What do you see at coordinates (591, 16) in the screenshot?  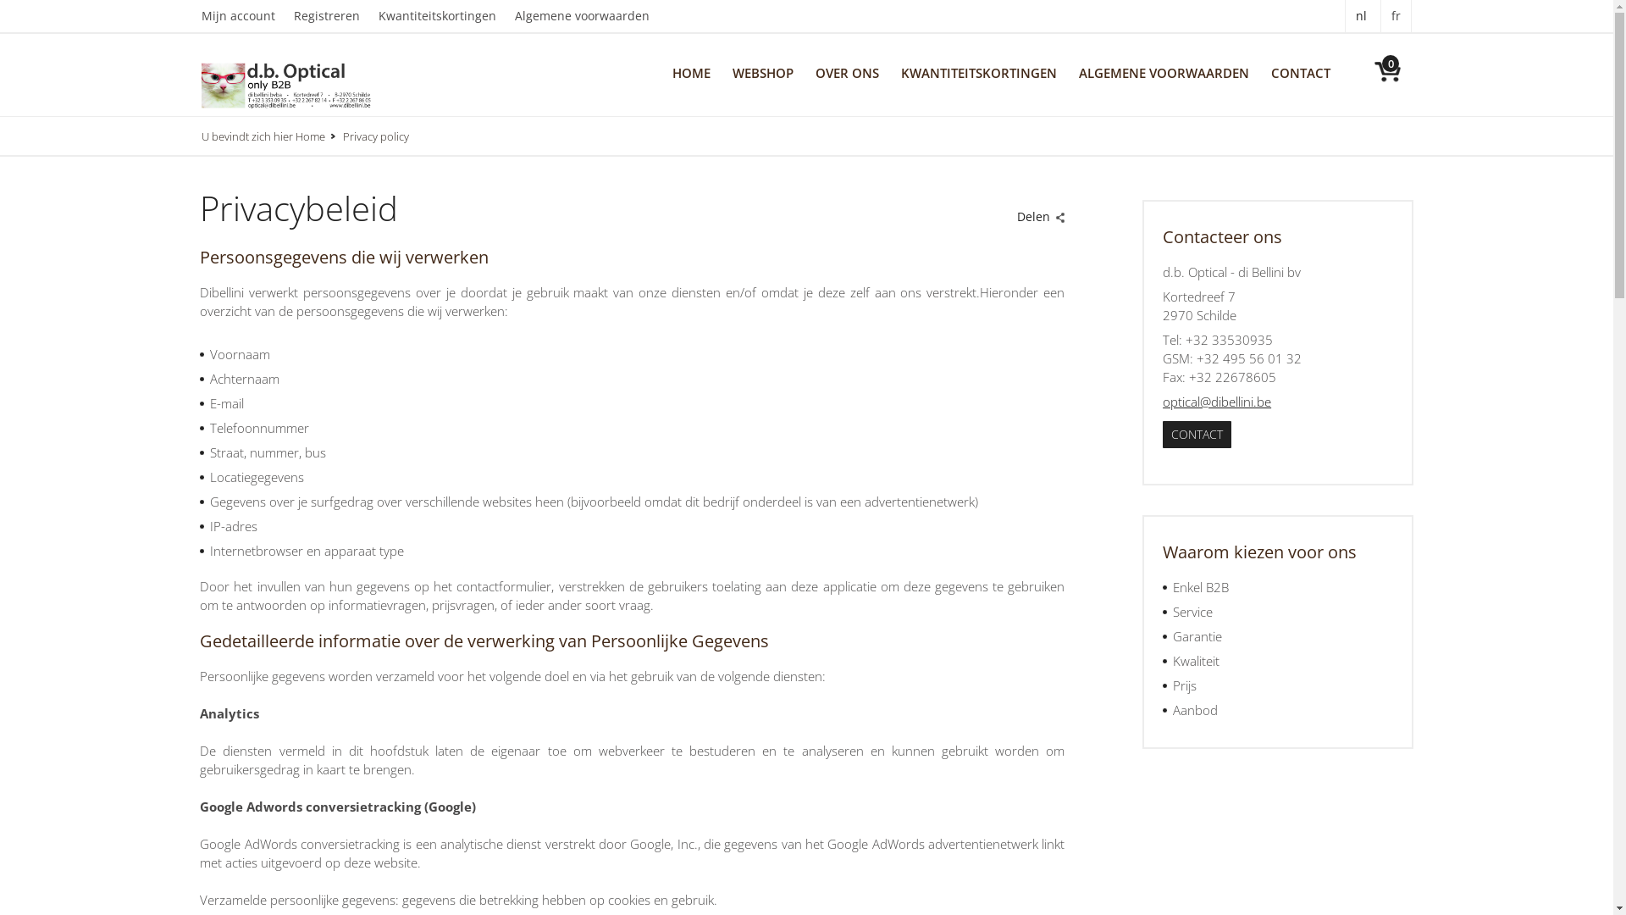 I see `Algemene voorwaarden` at bounding box center [591, 16].